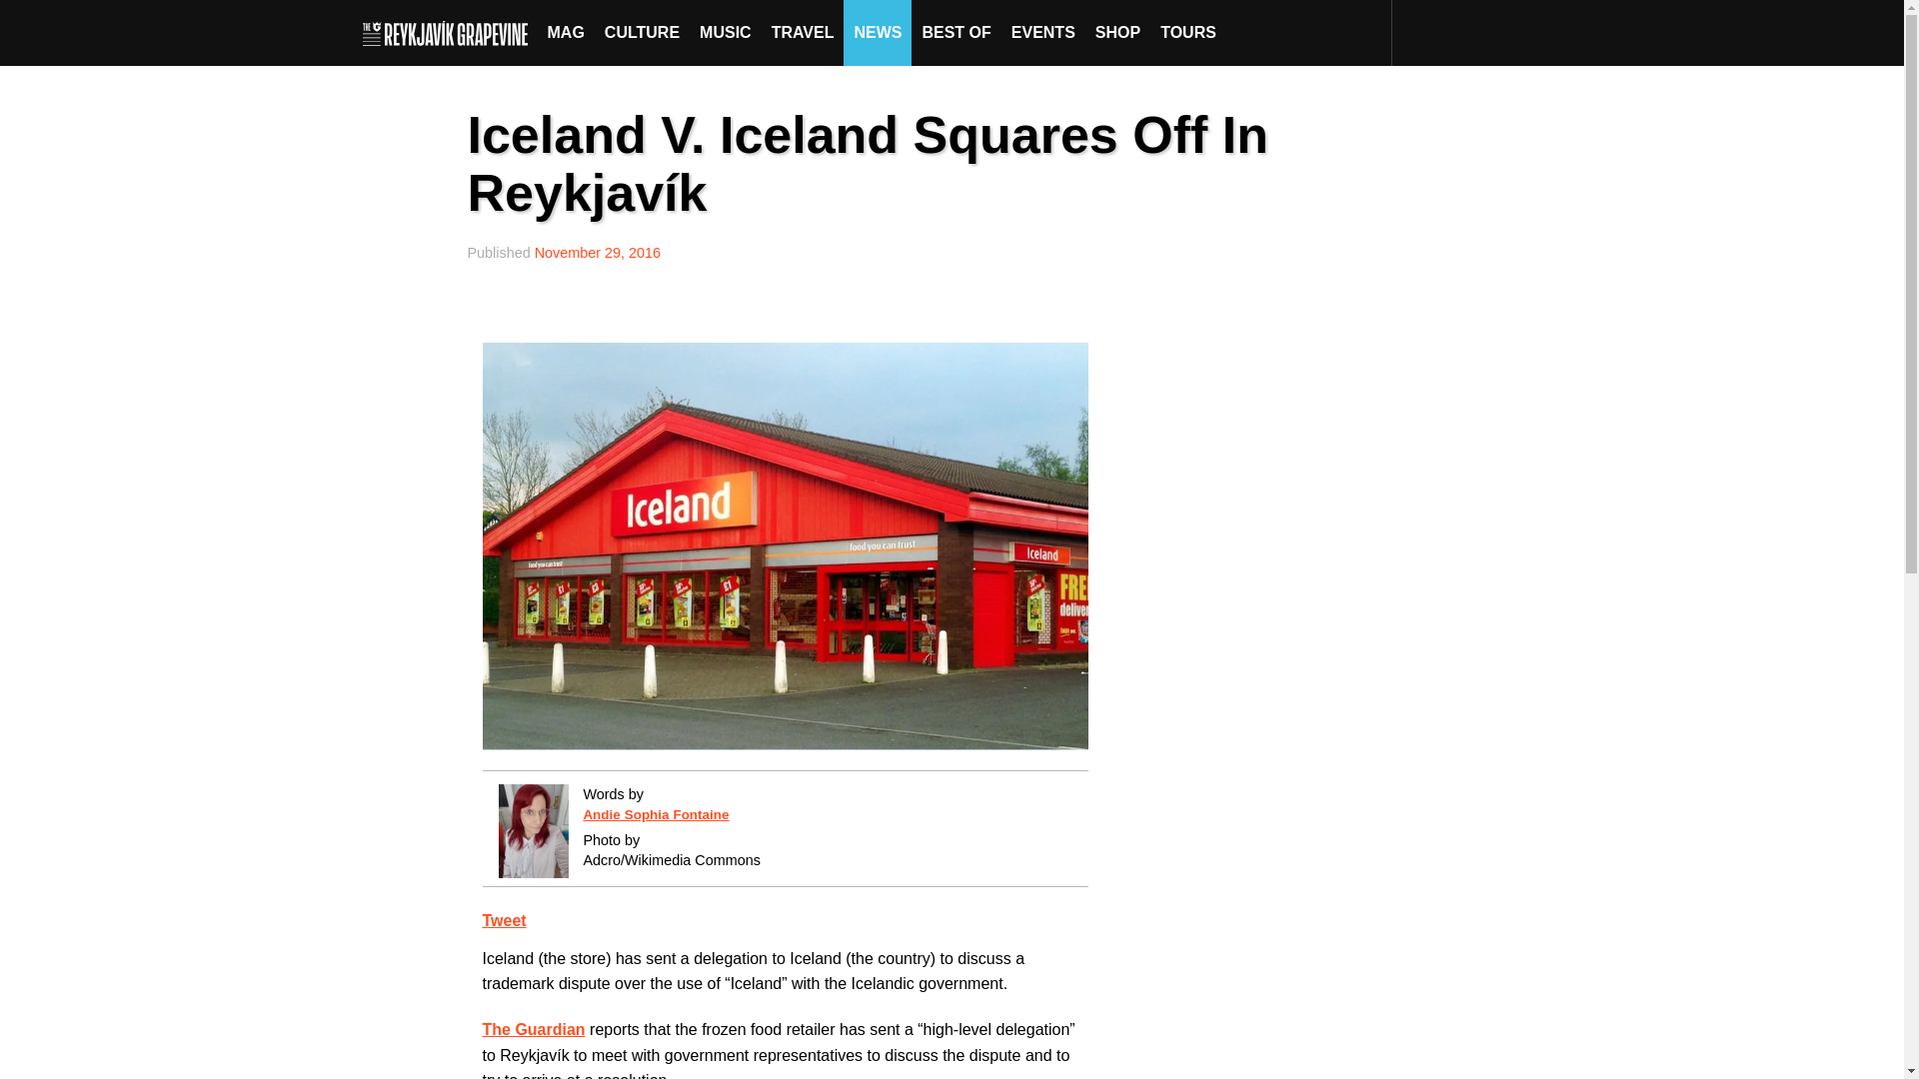 Image resolution: width=1919 pixels, height=1079 pixels. Describe the element at coordinates (878, 32) in the screenshot. I see `NEWS` at that location.